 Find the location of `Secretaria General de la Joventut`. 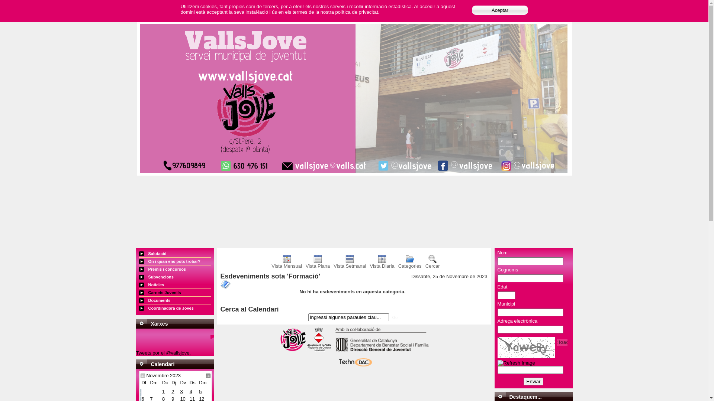

Secretaria General de la Joventut is located at coordinates (380, 350).